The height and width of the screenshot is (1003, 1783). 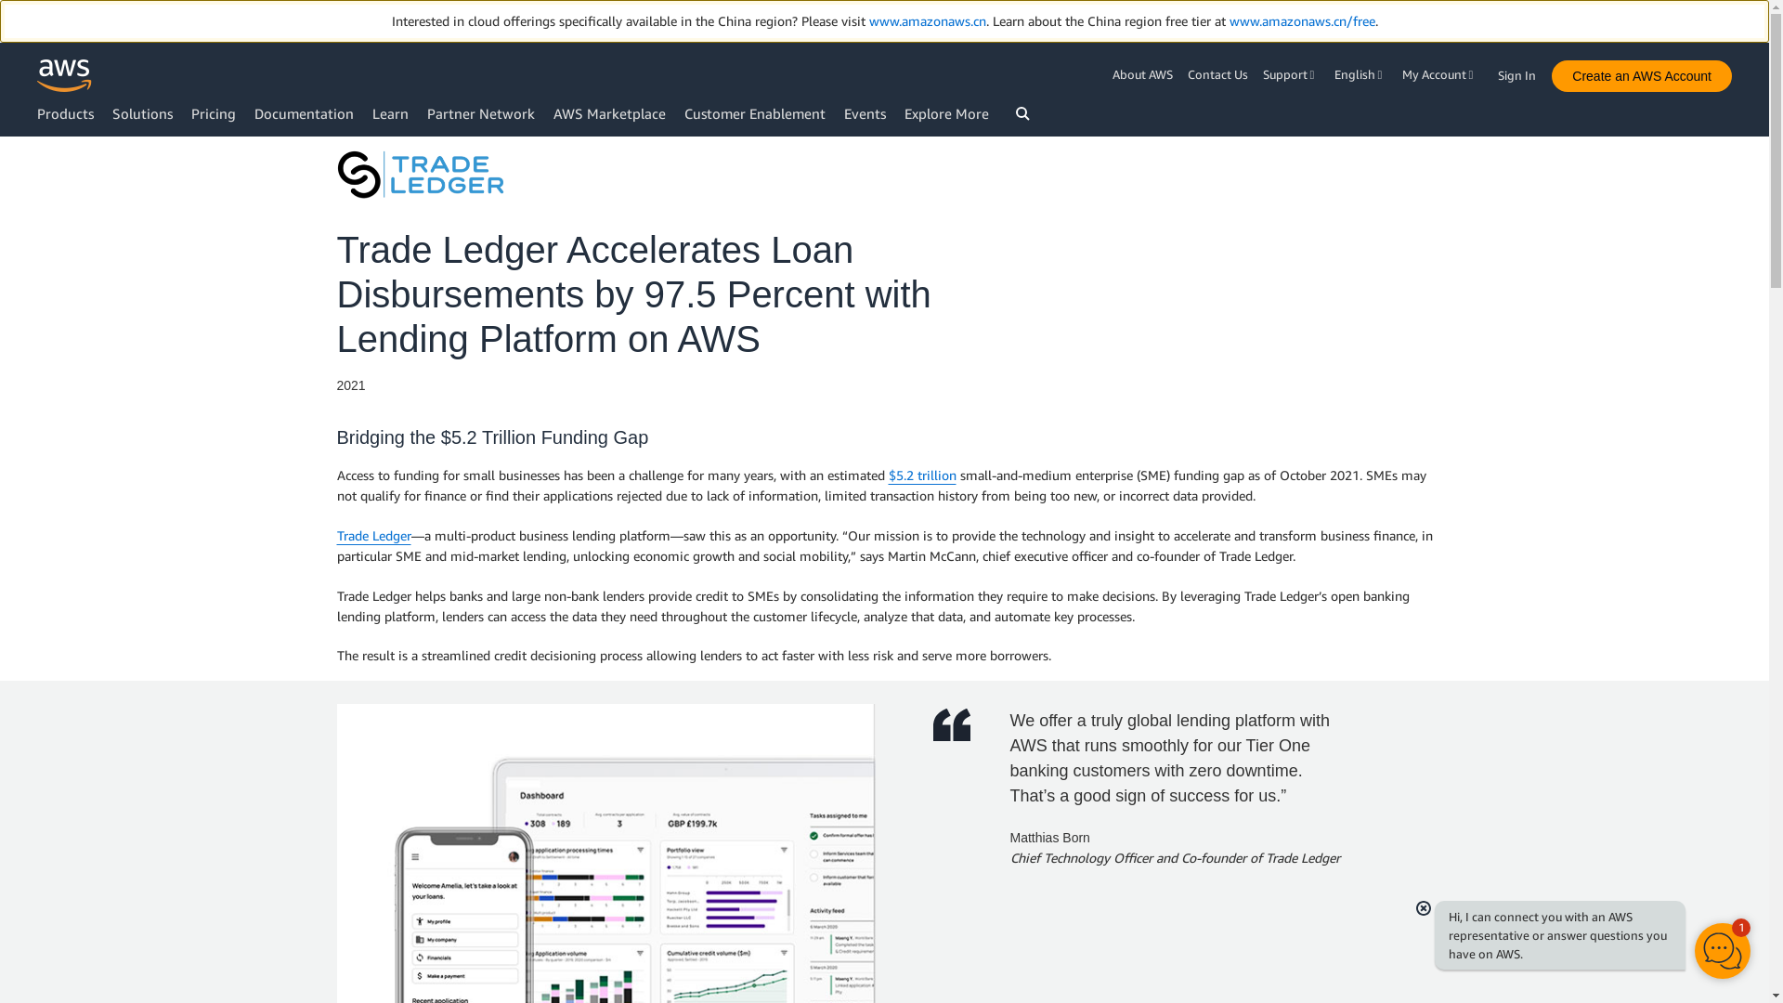 I want to click on Customer Enablement, so click(x=754, y=113).